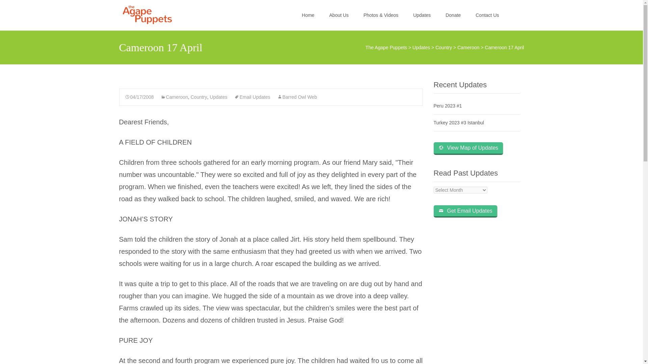 This screenshot has width=648, height=364. What do you see at coordinates (252, 97) in the screenshot?
I see `Email Updates` at bounding box center [252, 97].